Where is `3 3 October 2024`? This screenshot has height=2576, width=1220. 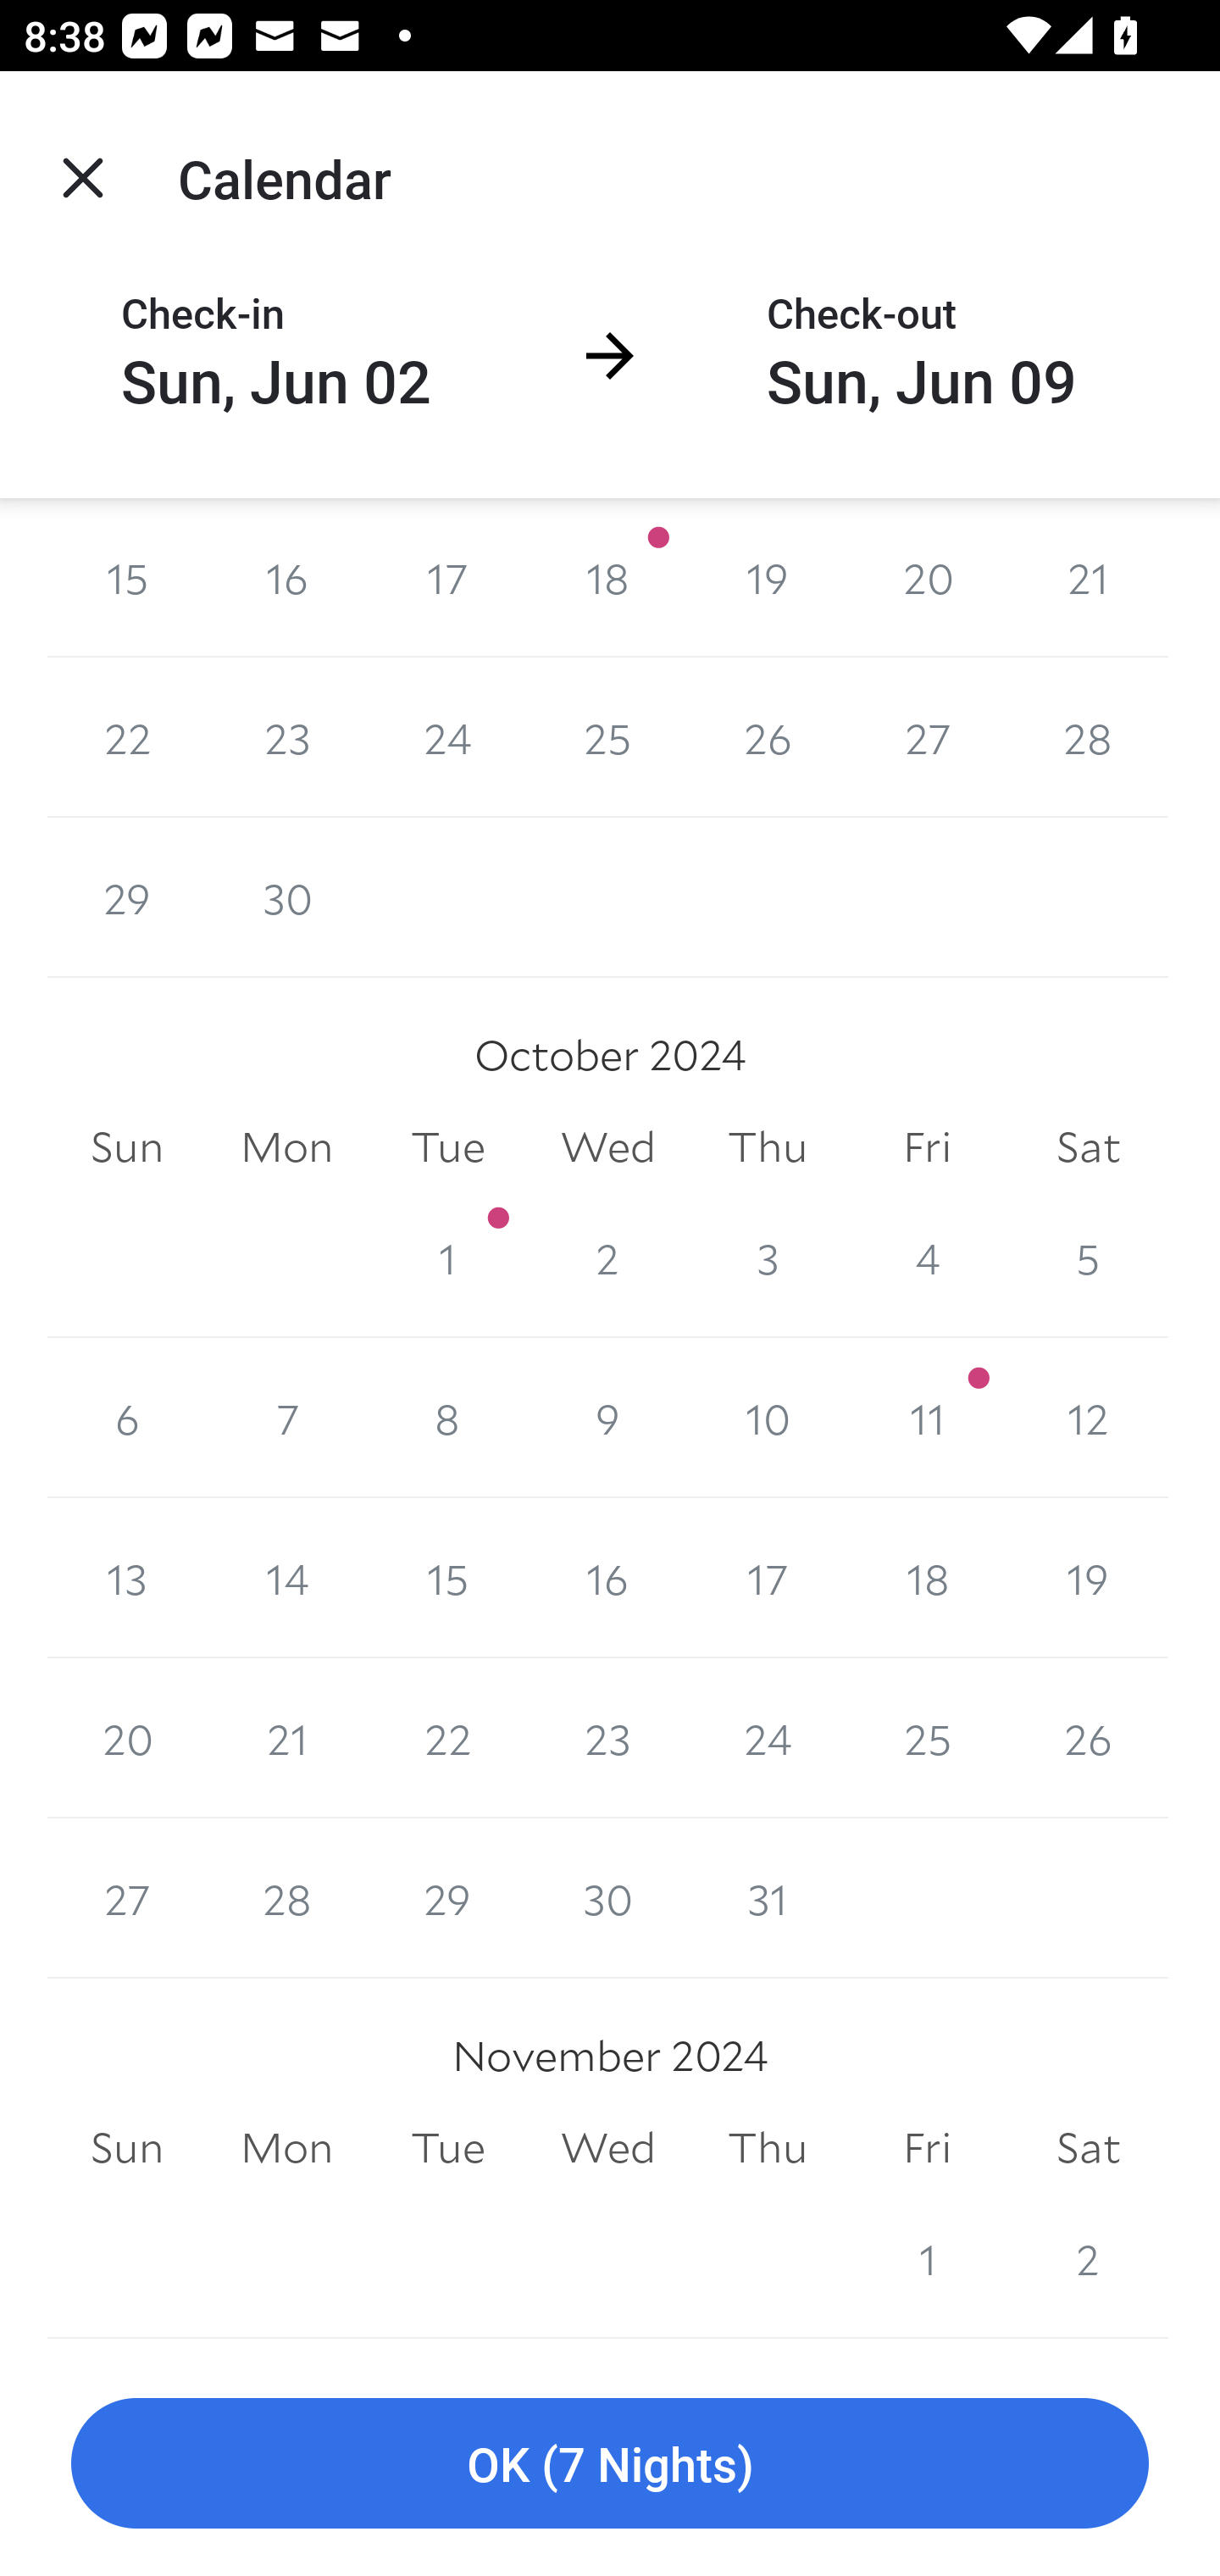
3 3 October 2024 is located at coordinates (768, 1257).